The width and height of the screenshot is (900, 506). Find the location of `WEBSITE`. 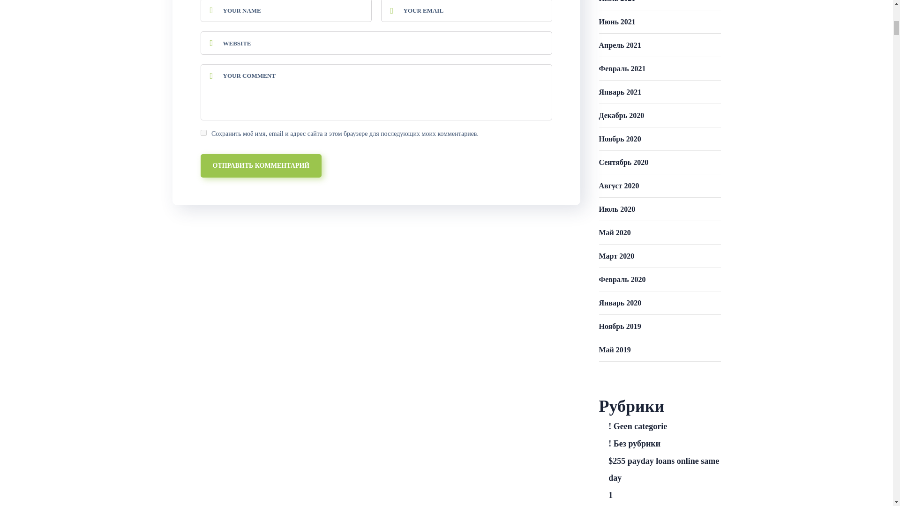

WEBSITE is located at coordinates (376, 43).